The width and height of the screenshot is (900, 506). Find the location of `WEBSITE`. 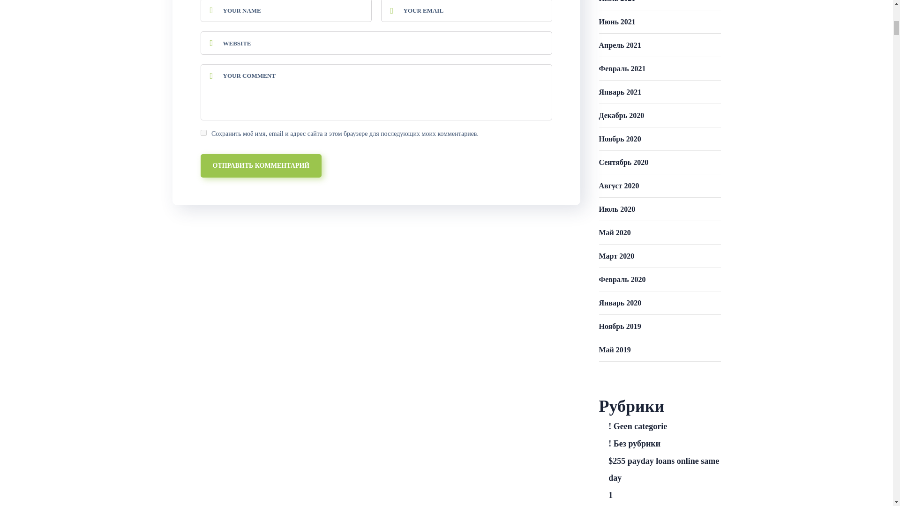

WEBSITE is located at coordinates (376, 43).